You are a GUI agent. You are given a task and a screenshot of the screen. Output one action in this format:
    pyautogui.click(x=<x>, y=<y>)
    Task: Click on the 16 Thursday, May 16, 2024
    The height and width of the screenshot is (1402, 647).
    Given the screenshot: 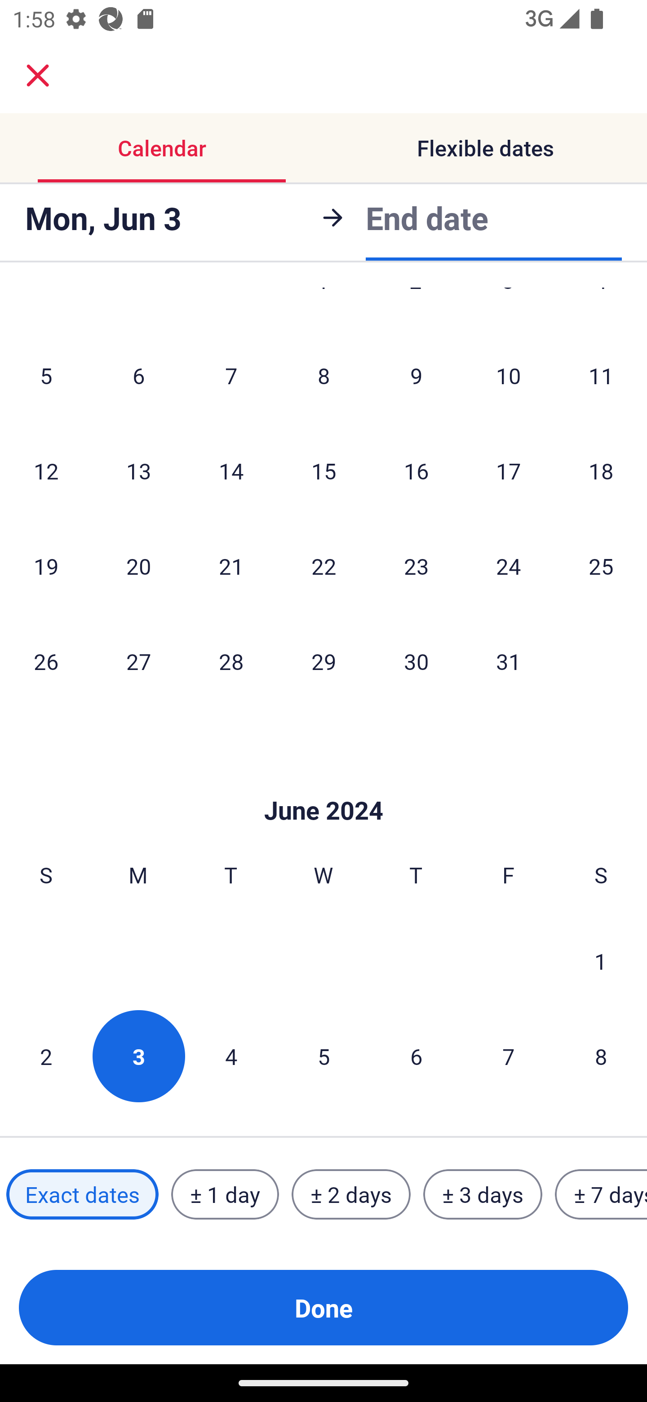 What is the action you would take?
    pyautogui.click(x=416, y=471)
    